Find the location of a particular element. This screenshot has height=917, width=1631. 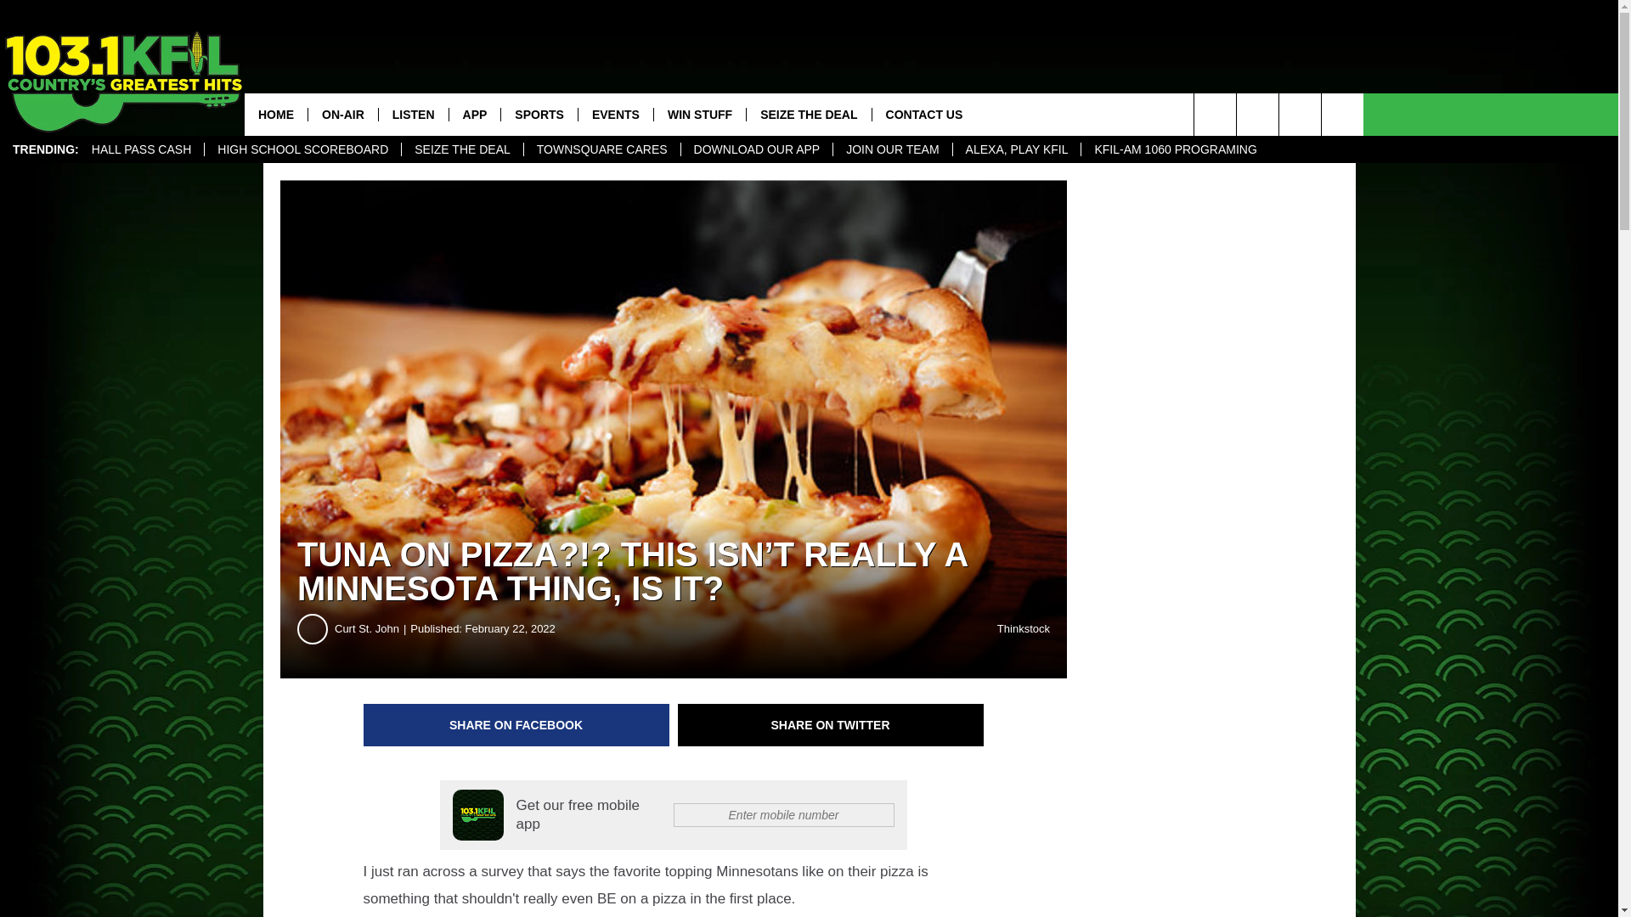

HOME is located at coordinates (276, 114).